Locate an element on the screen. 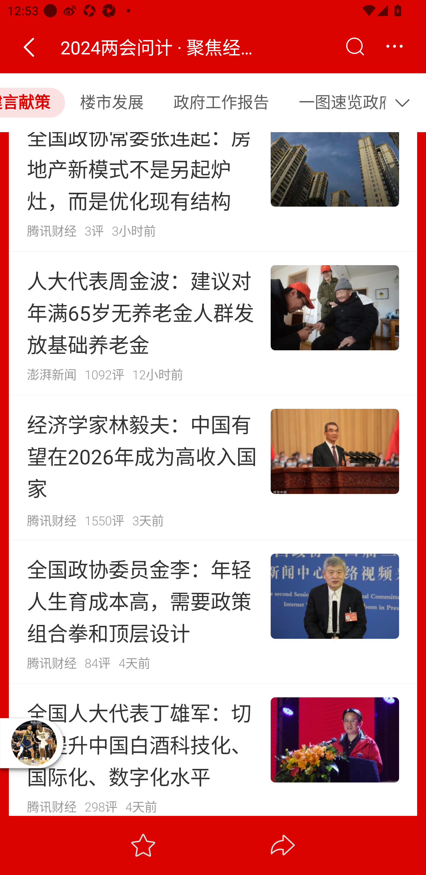 This screenshot has height=875, width=426. 一图速览政府工作报告 is located at coordinates (336, 102).